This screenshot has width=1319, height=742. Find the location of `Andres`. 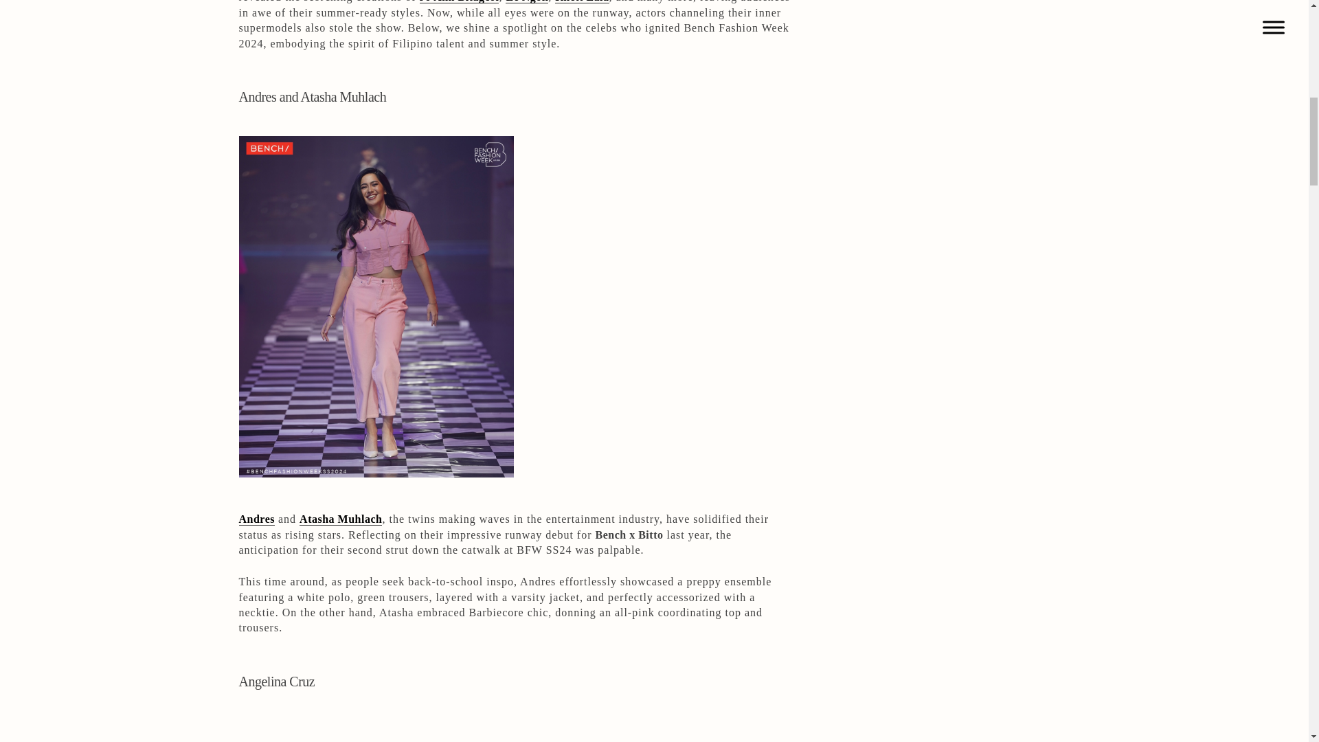

Andres is located at coordinates (257, 519).